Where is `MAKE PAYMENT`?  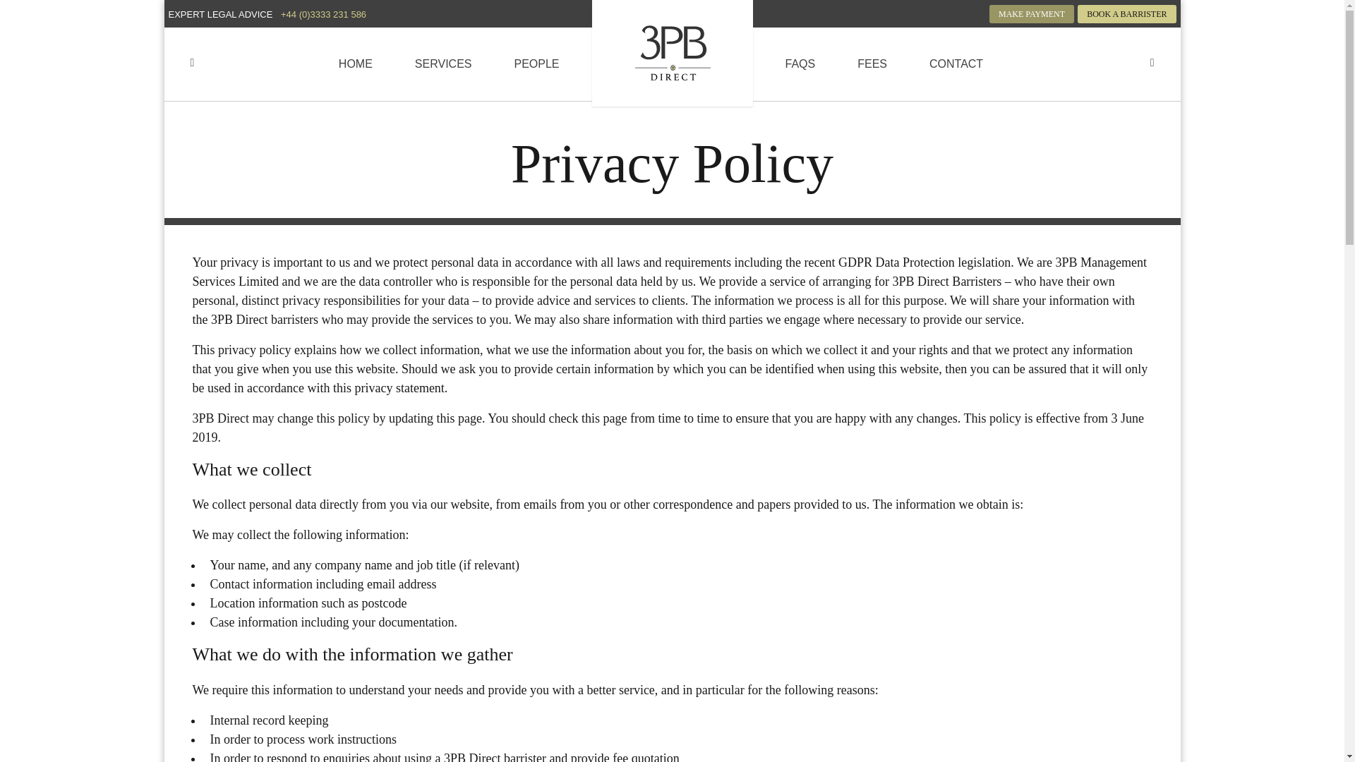
MAKE PAYMENT is located at coordinates (1032, 14).